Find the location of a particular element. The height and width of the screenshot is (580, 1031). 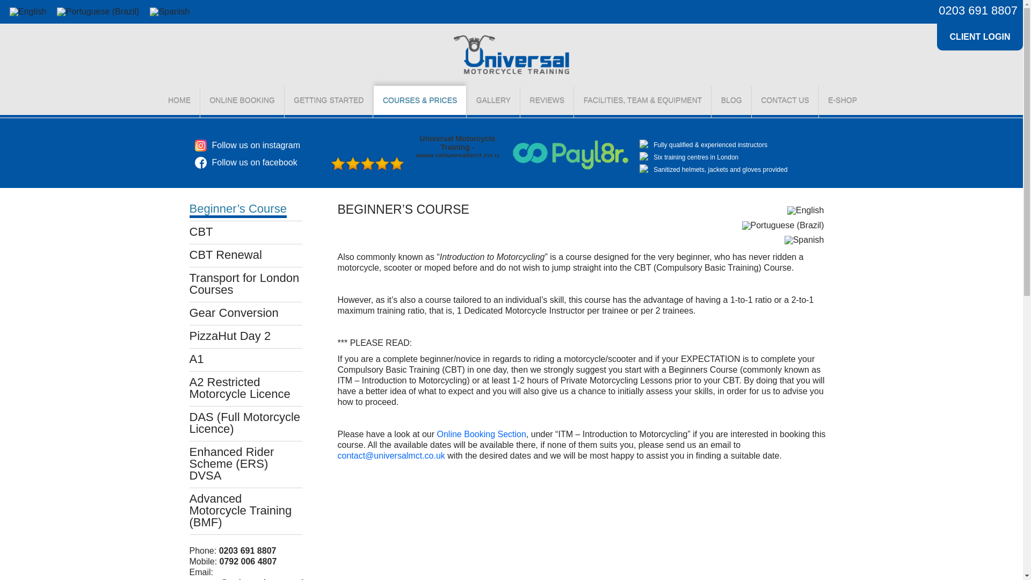

CONTACT US is located at coordinates (785, 102).